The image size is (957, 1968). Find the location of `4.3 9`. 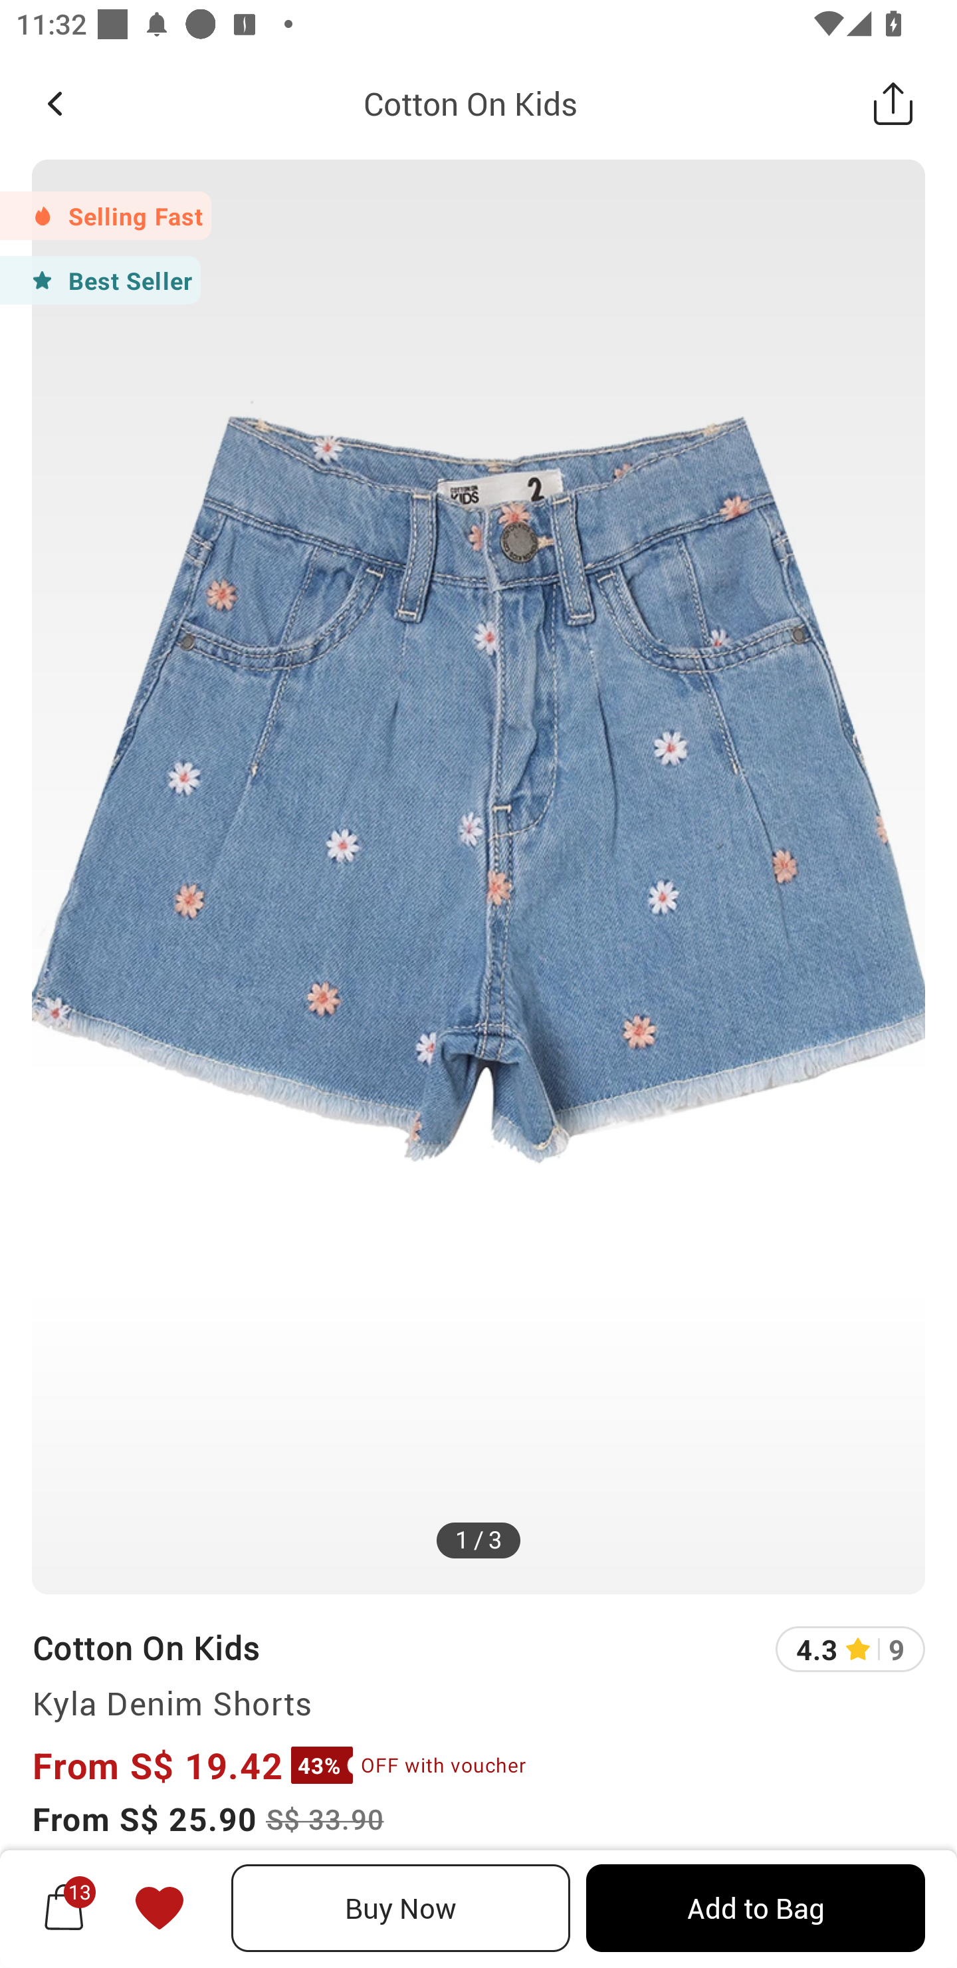

4.3 9 is located at coordinates (850, 1649).